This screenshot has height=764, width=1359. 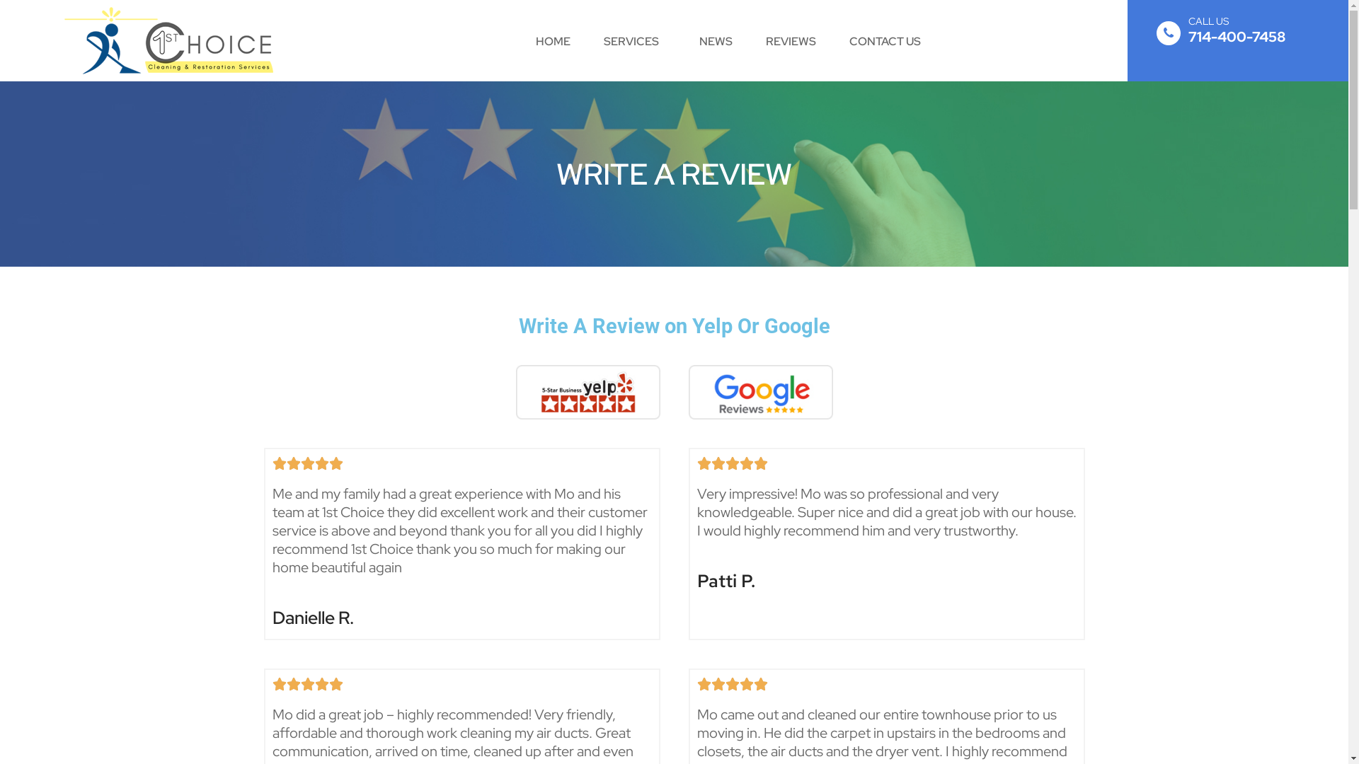 What do you see at coordinates (885, 42) in the screenshot?
I see `CONTACT US` at bounding box center [885, 42].